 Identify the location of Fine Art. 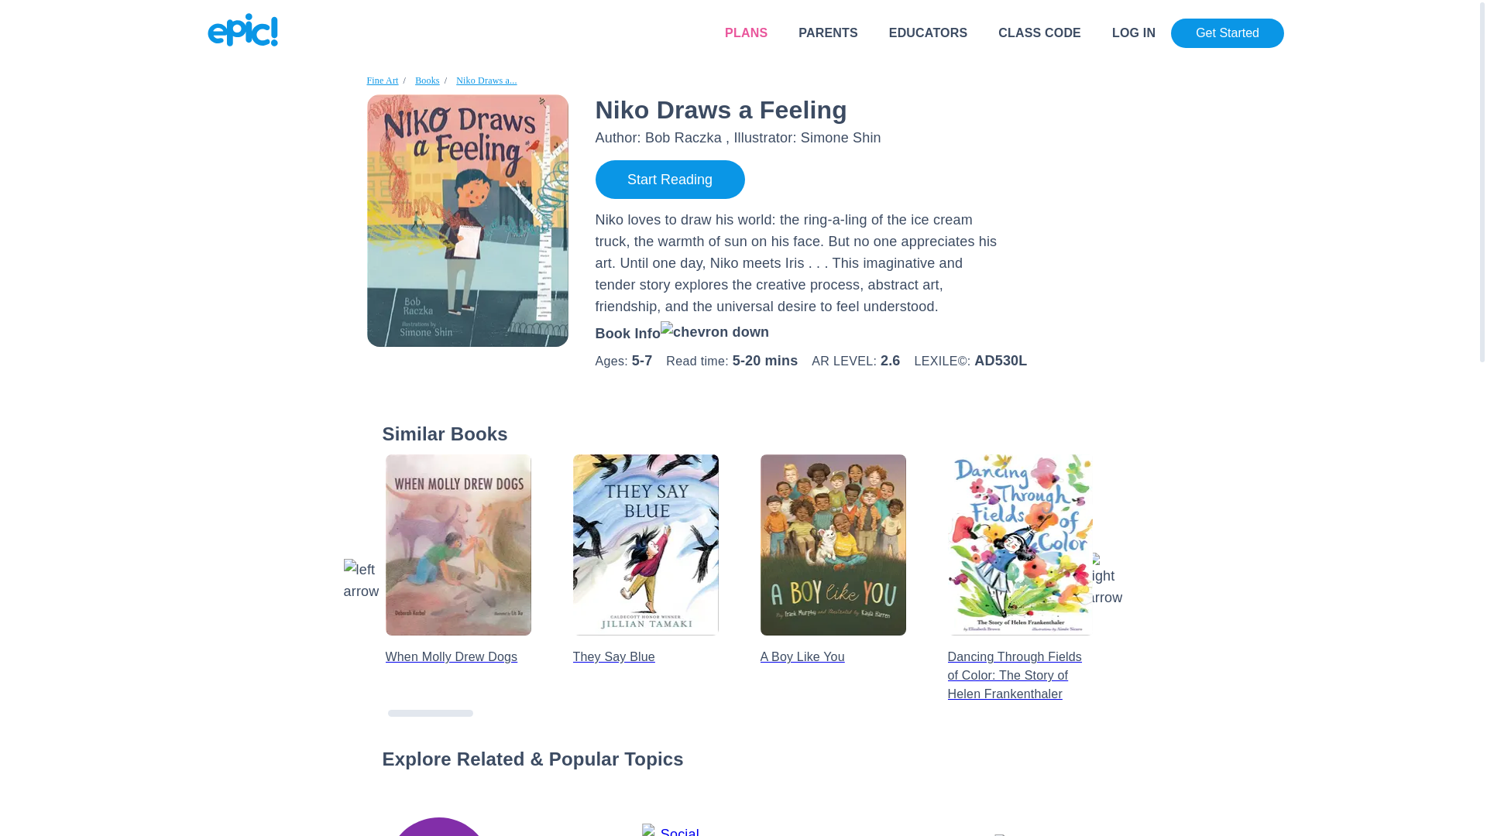
(383, 81).